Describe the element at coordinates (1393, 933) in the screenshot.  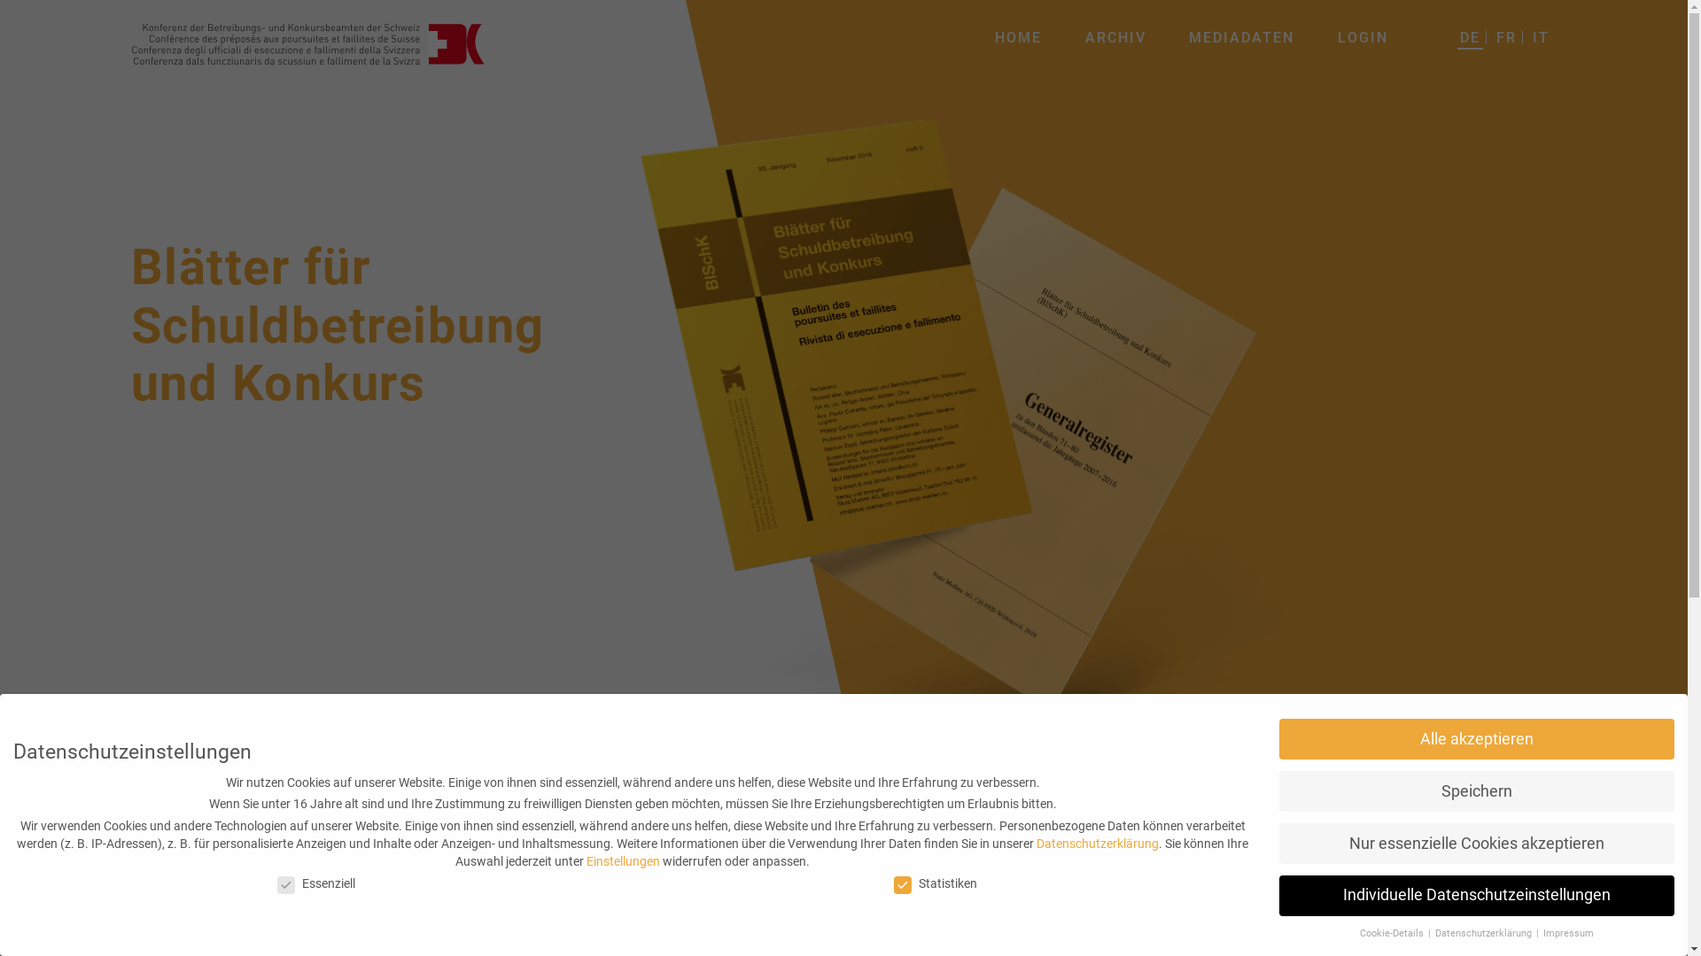
I see `Cookie-Details` at that location.